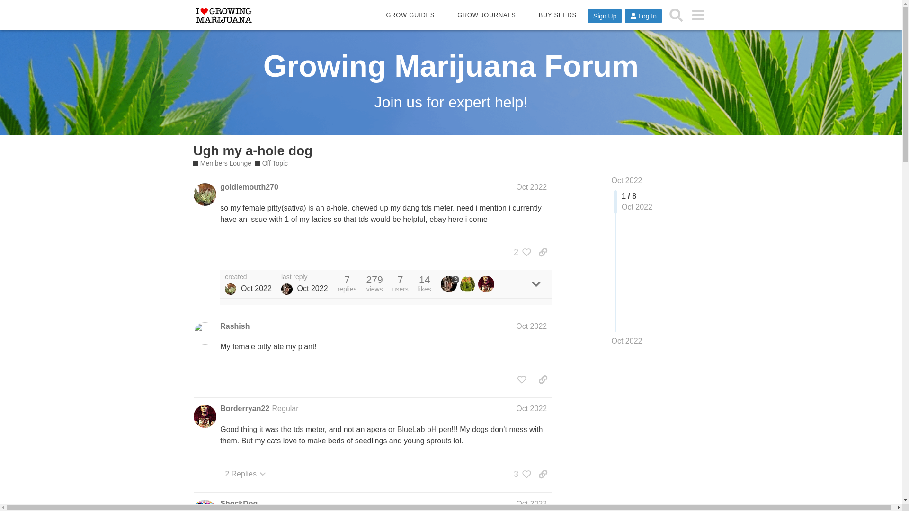 The image size is (909, 511). What do you see at coordinates (256, 288) in the screenshot?
I see `Oct 24, 2022 6:24 pm` at bounding box center [256, 288].